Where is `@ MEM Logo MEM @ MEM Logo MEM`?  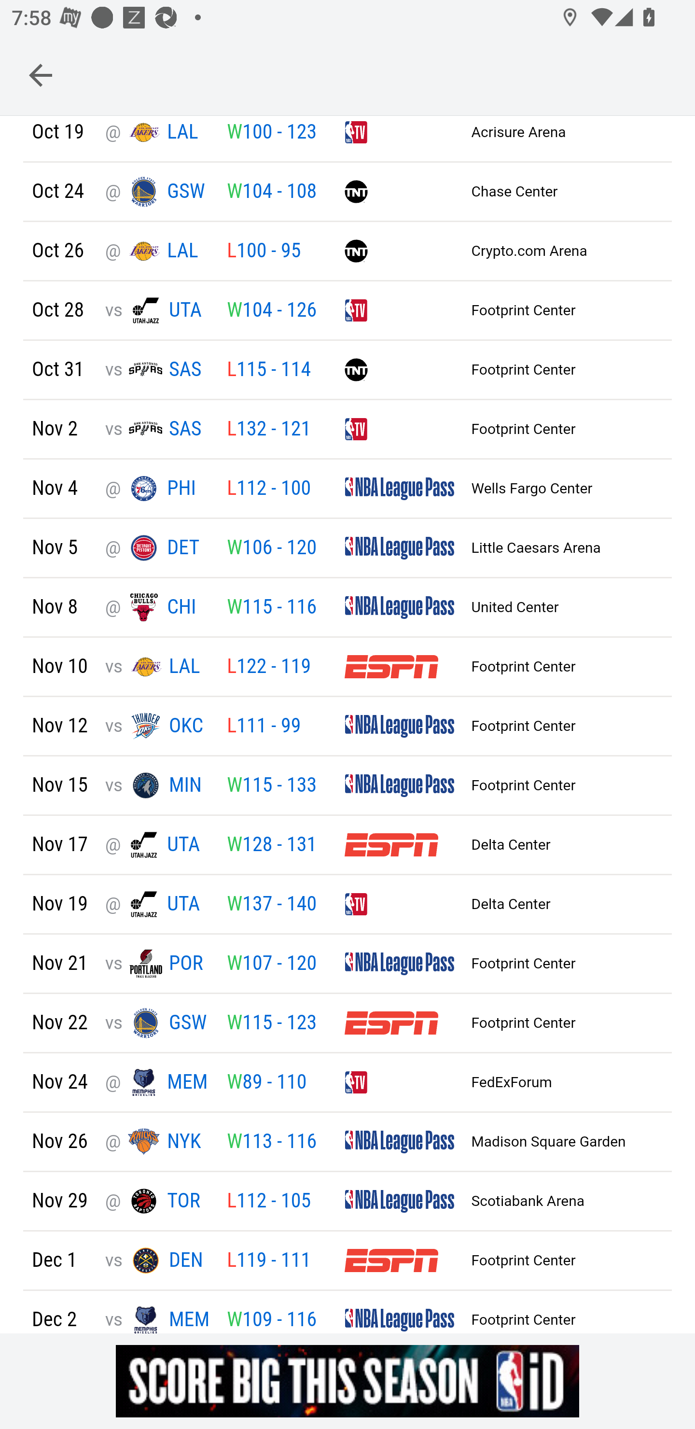 @ MEM Logo MEM @ MEM Logo MEM is located at coordinates (157, 1084).